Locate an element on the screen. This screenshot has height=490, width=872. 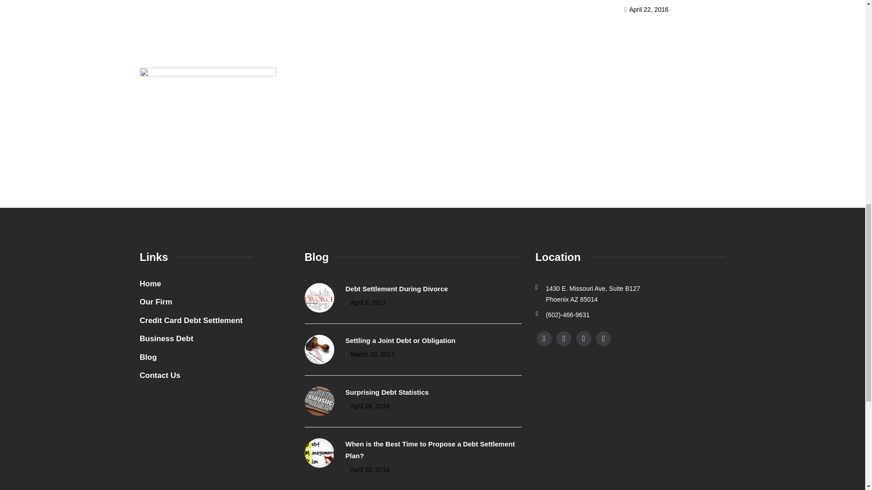
Debt Settlement During Divorce is located at coordinates (396, 289).